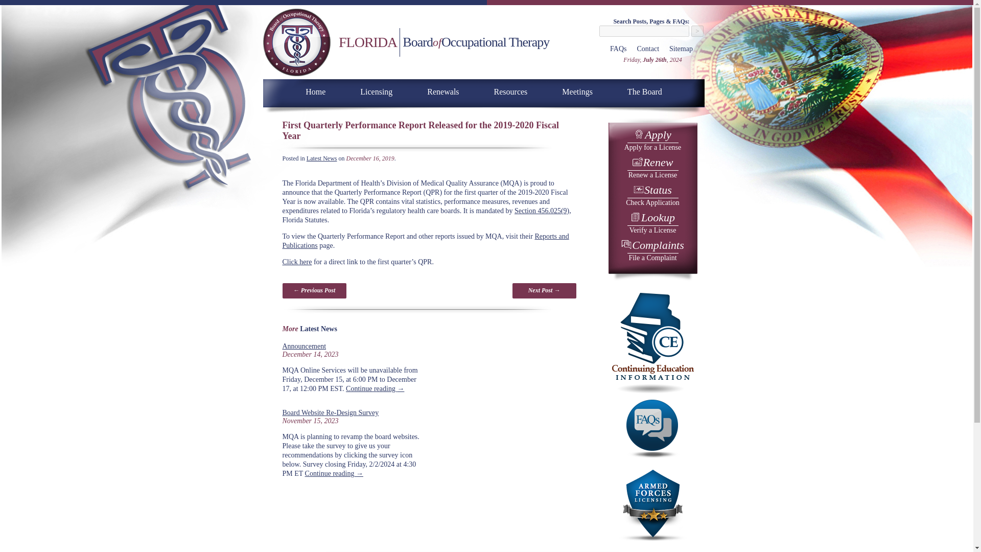 The height and width of the screenshot is (552, 981). I want to click on FAQs, so click(648, 48).